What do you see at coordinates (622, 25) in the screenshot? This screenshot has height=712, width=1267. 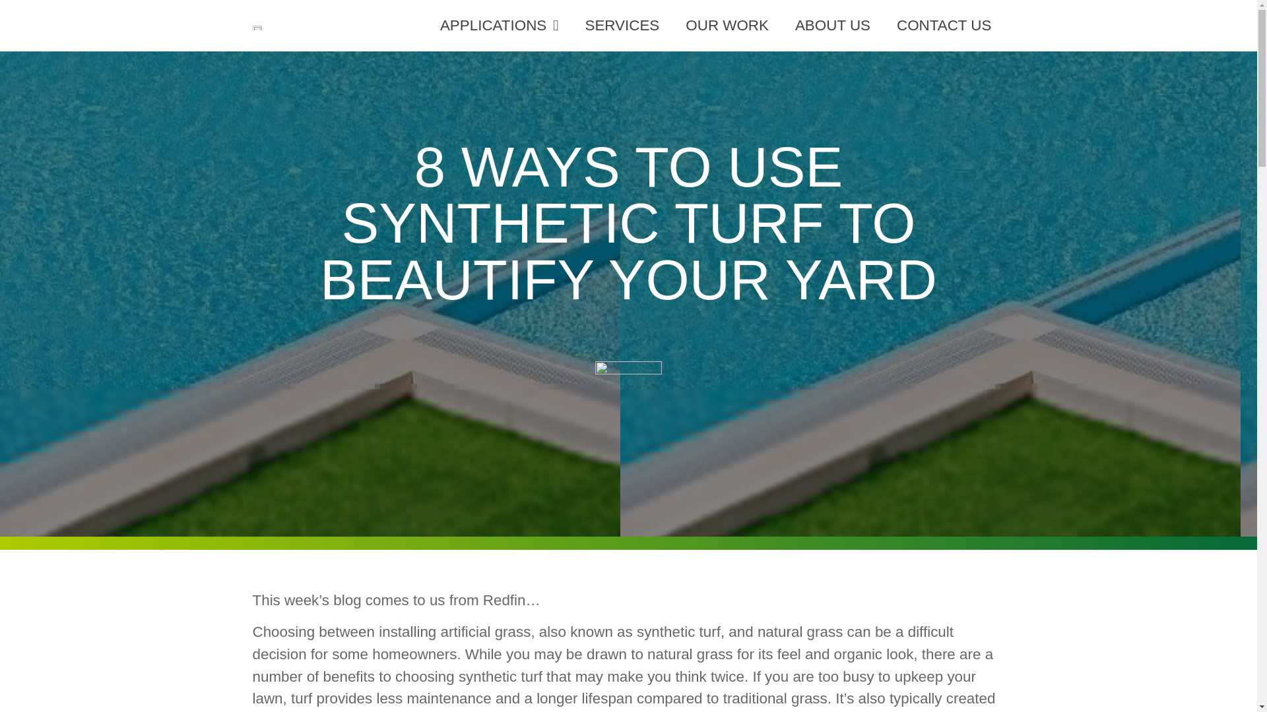 I see `SERVICES` at bounding box center [622, 25].